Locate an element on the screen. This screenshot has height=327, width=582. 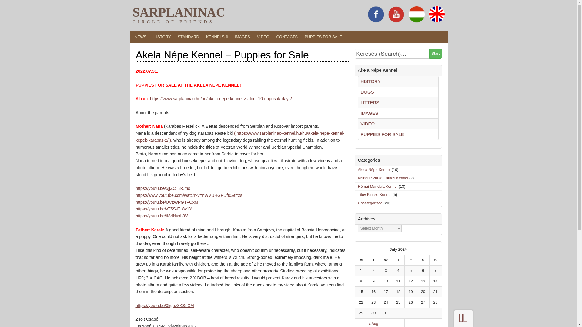
Friday is located at coordinates (410, 260).